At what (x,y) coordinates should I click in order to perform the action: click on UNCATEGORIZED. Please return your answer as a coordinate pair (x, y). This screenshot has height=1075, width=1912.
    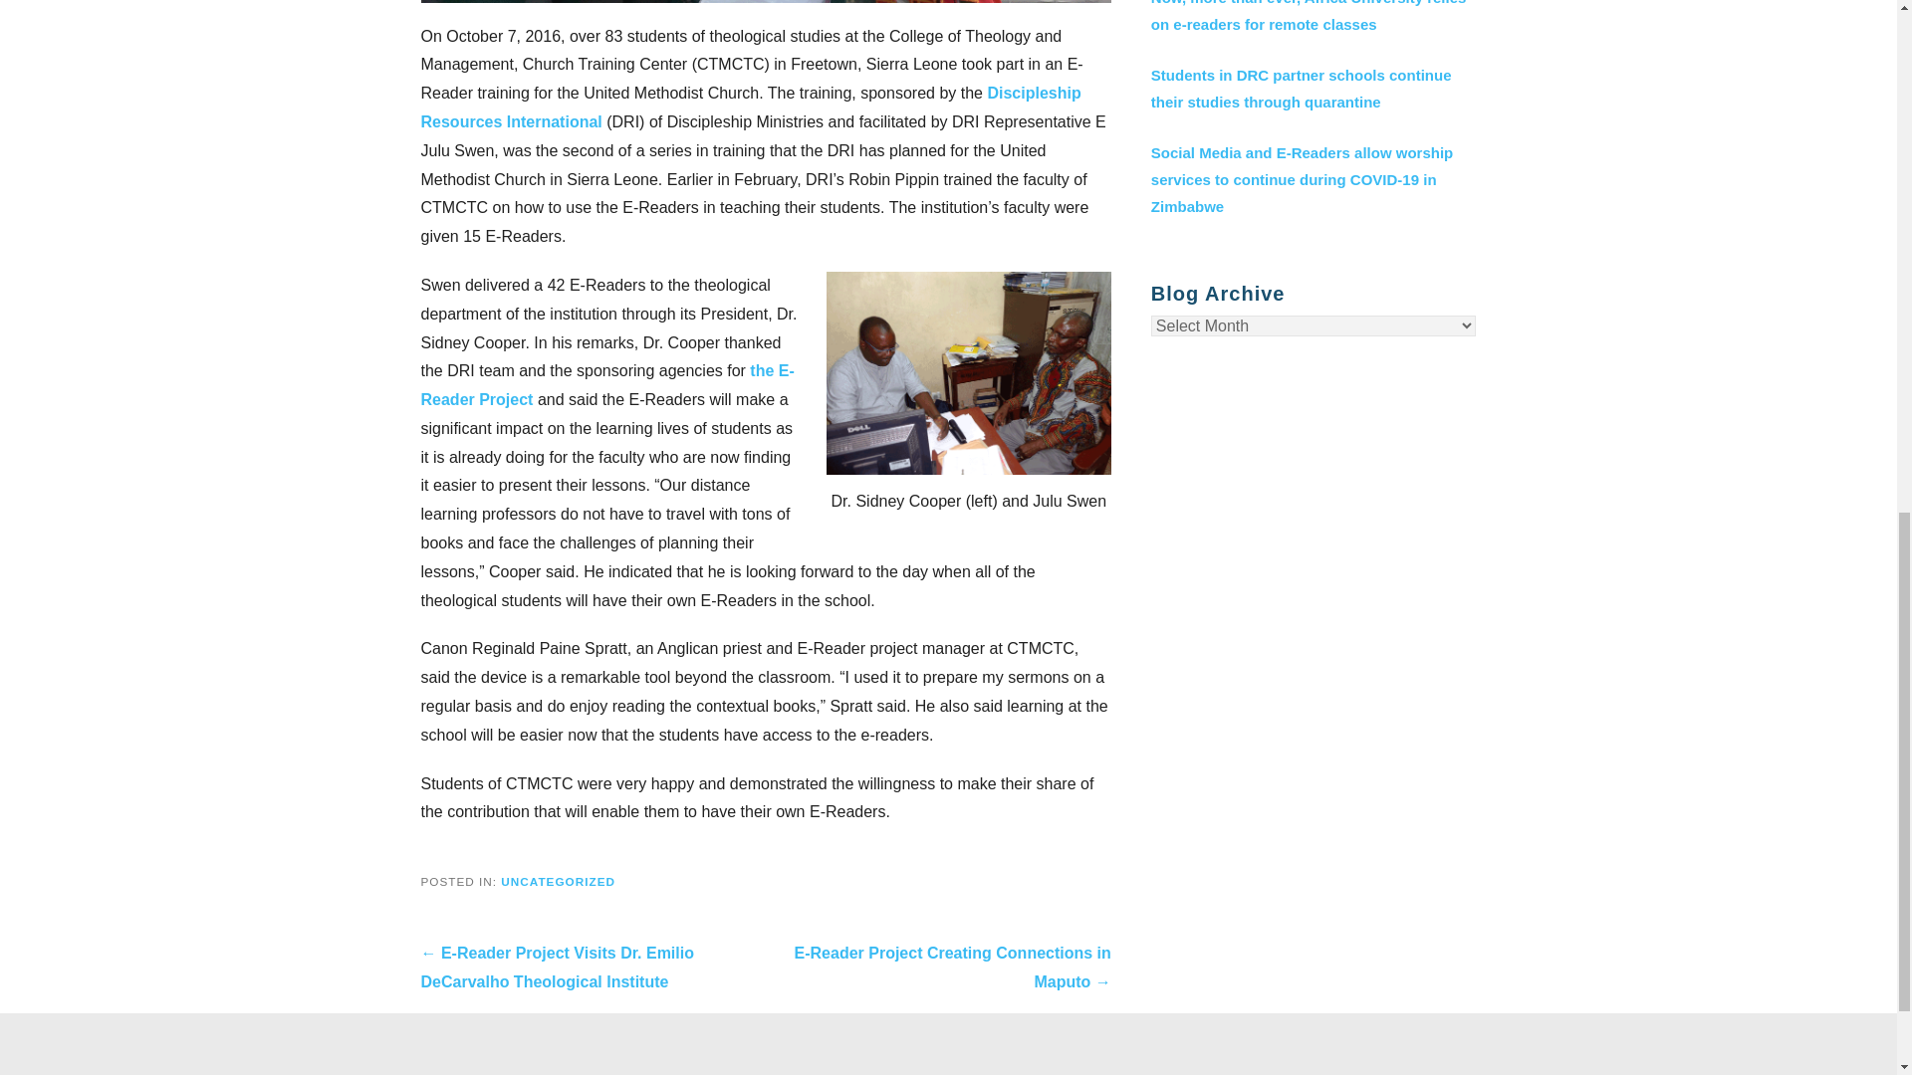
    Looking at the image, I should click on (558, 882).